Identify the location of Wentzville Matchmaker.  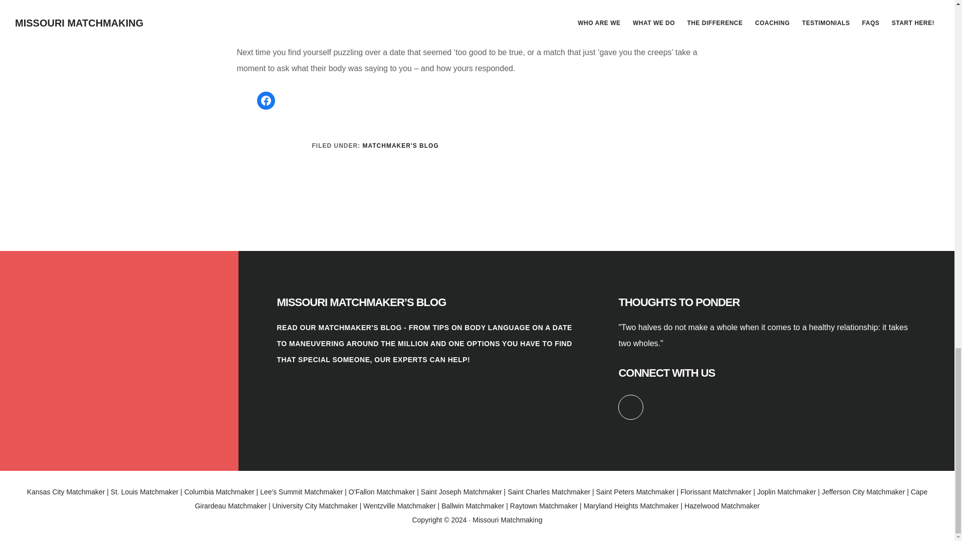
(399, 506).